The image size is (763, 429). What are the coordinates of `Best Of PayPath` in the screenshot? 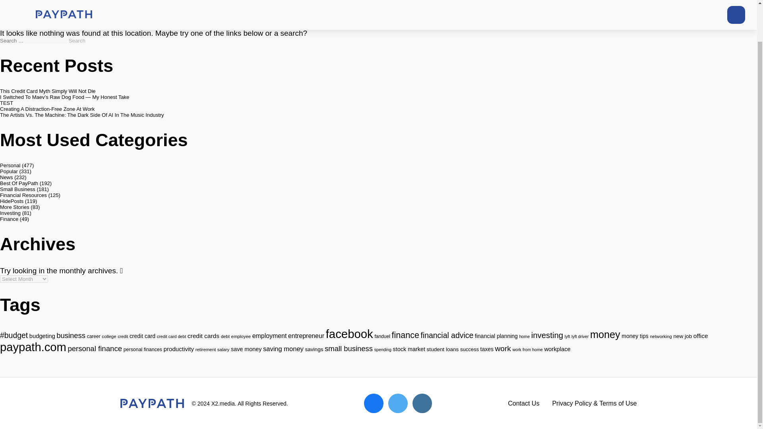 It's located at (19, 183).